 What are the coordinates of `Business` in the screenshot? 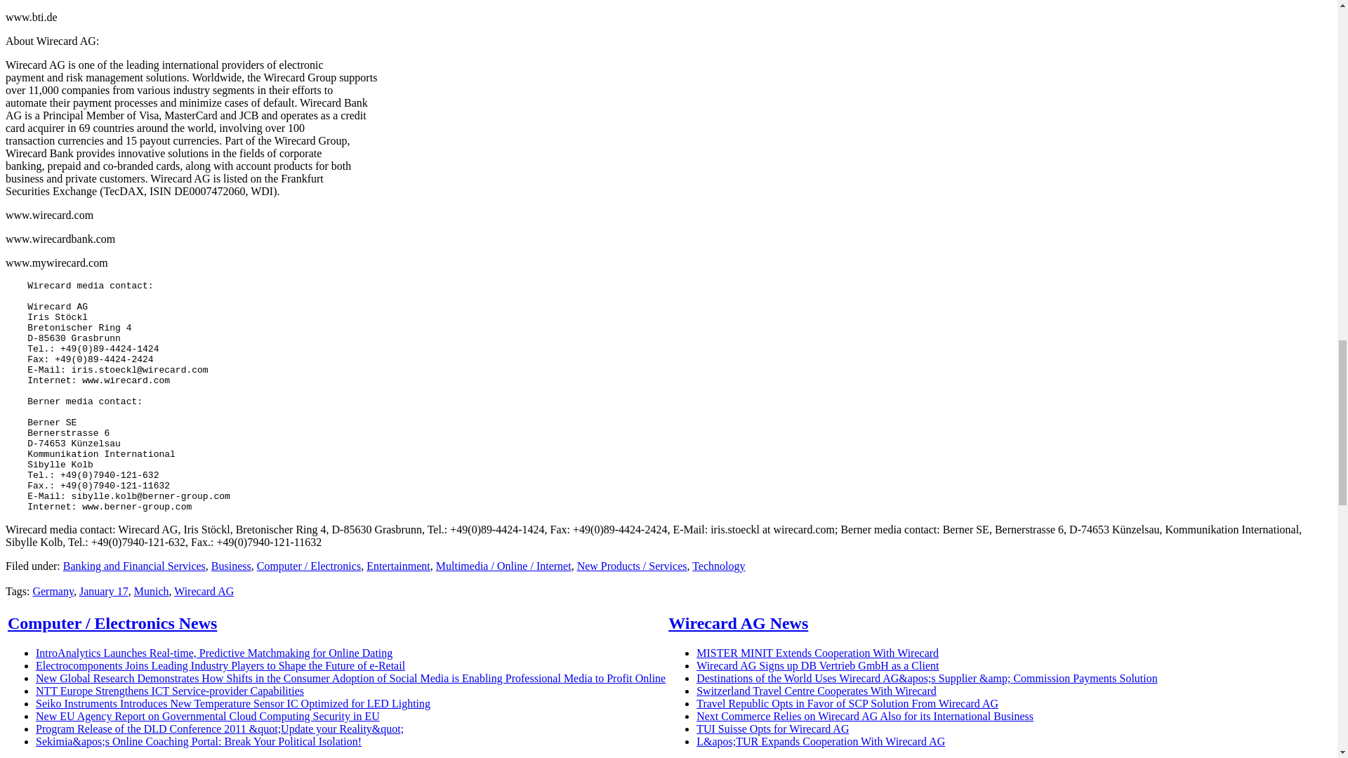 It's located at (231, 566).